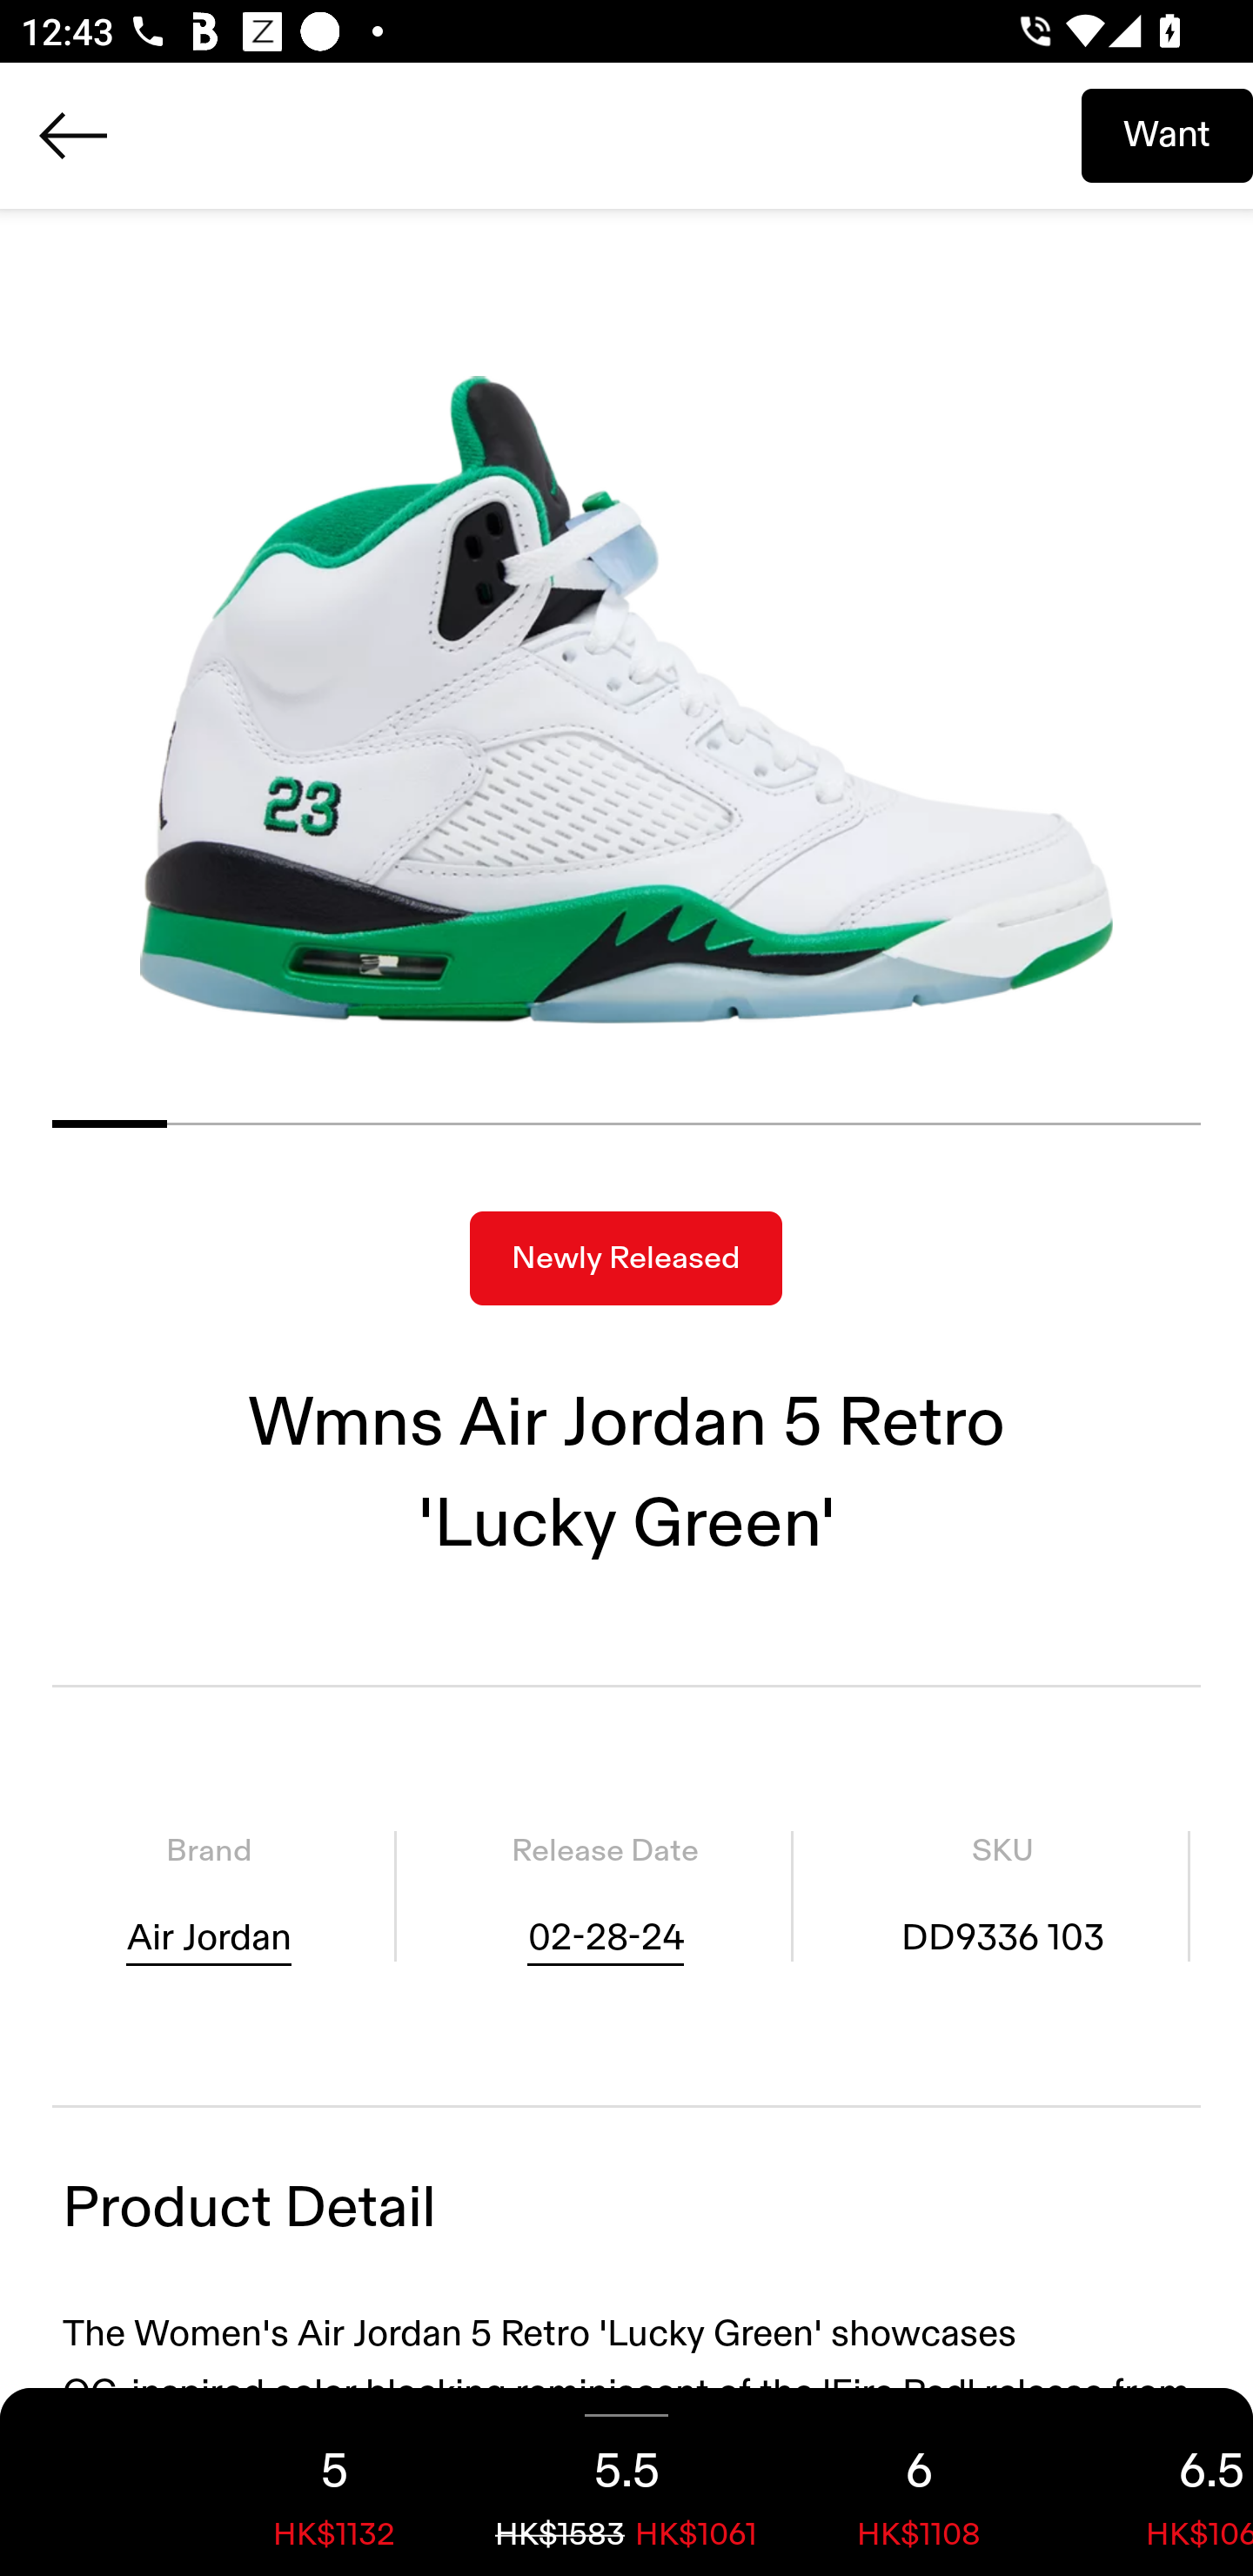 This screenshot has width=1253, height=2576. I want to click on 5 HK$1132, so click(334, 2482).